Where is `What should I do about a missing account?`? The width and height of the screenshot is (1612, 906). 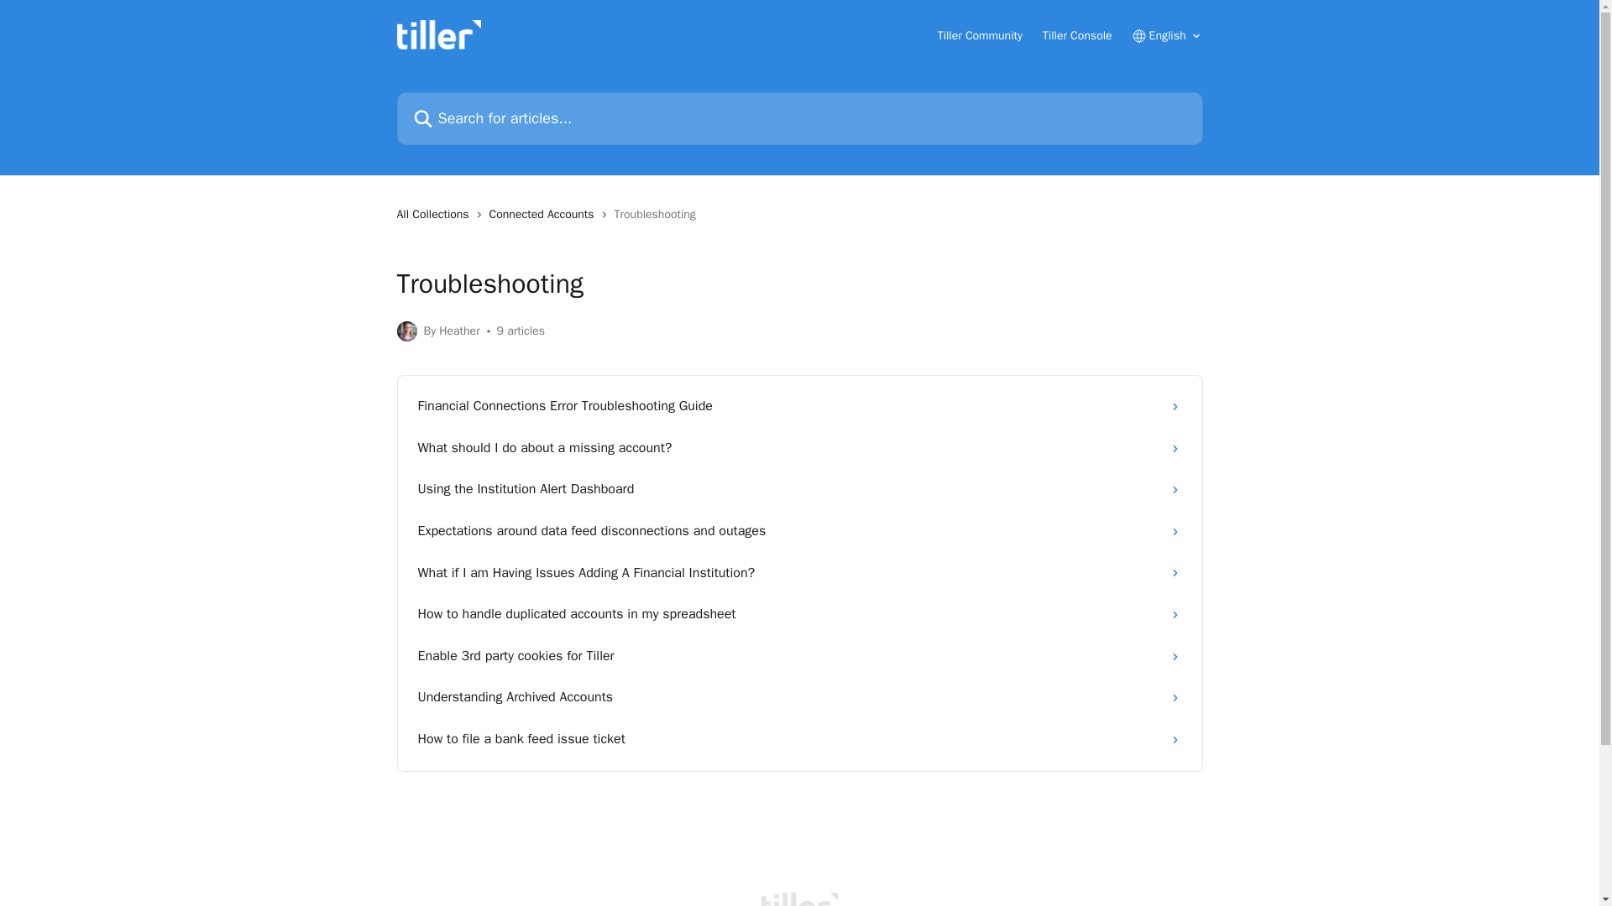 What should I do about a missing account? is located at coordinates (799, 448).